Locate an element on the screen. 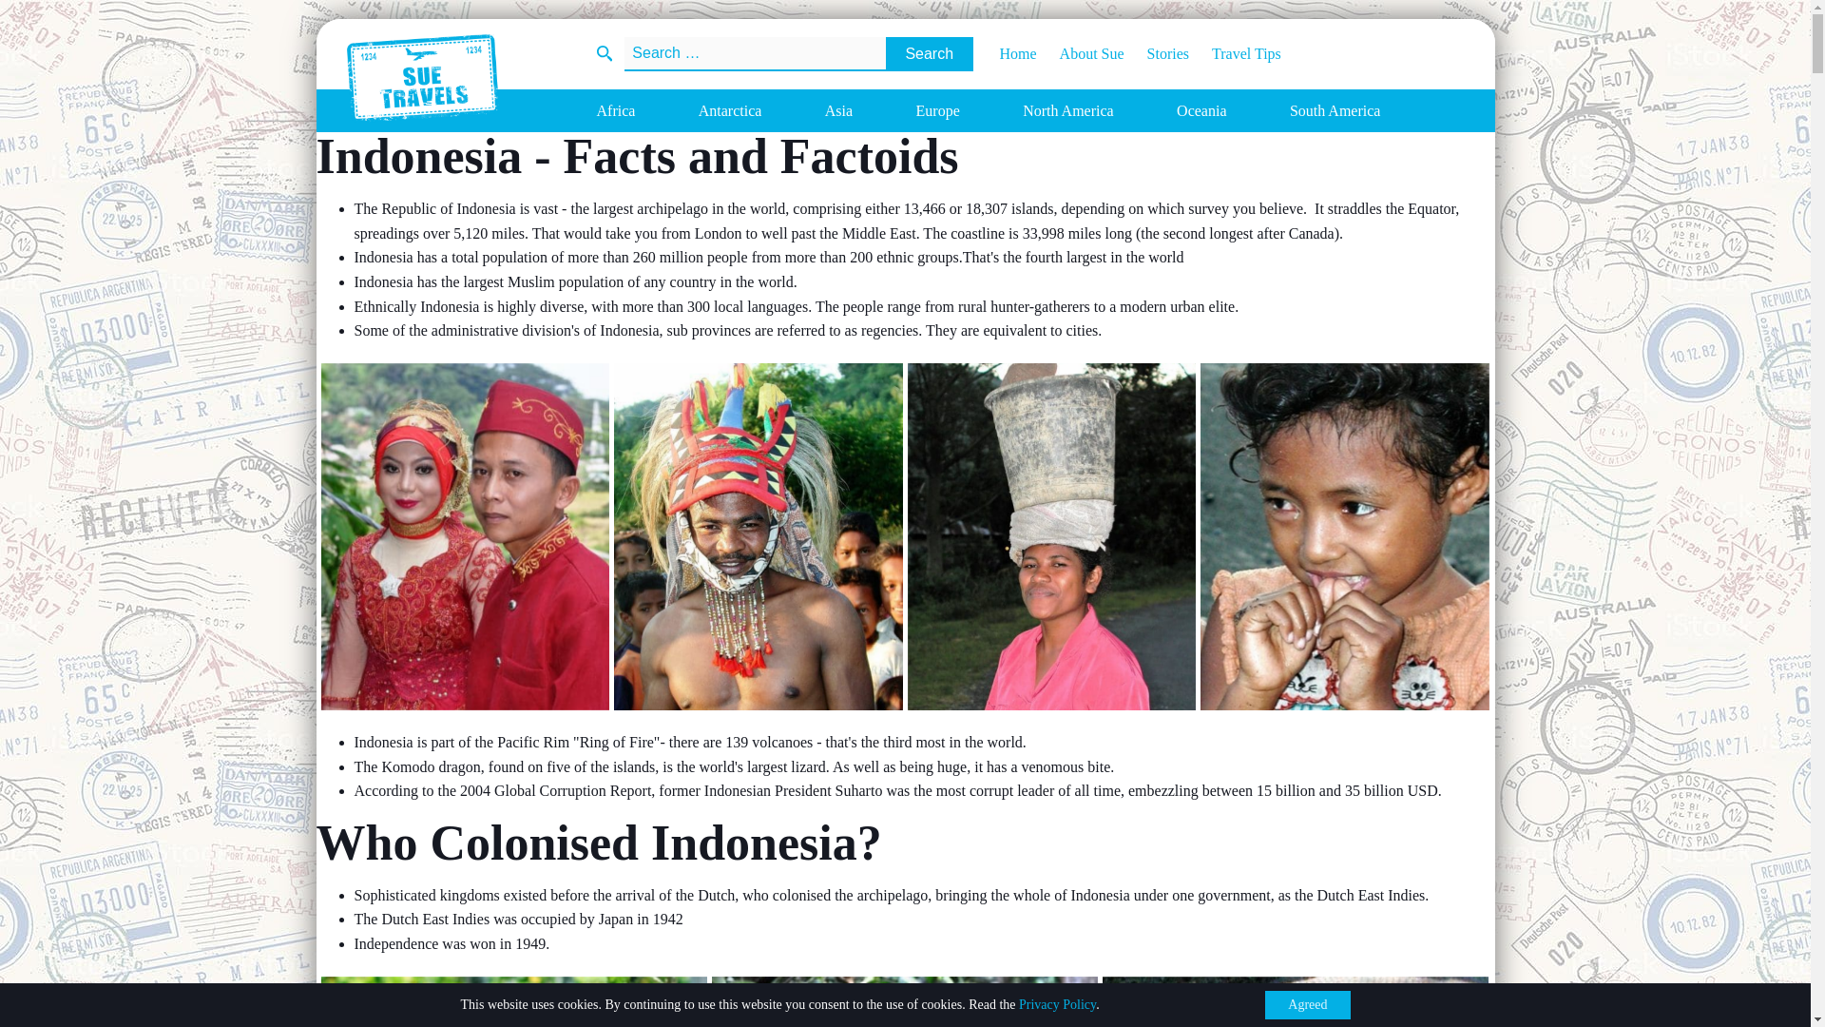 The image size is (1825, 1027). Travel Tips is located at coordinates (1235, 53).